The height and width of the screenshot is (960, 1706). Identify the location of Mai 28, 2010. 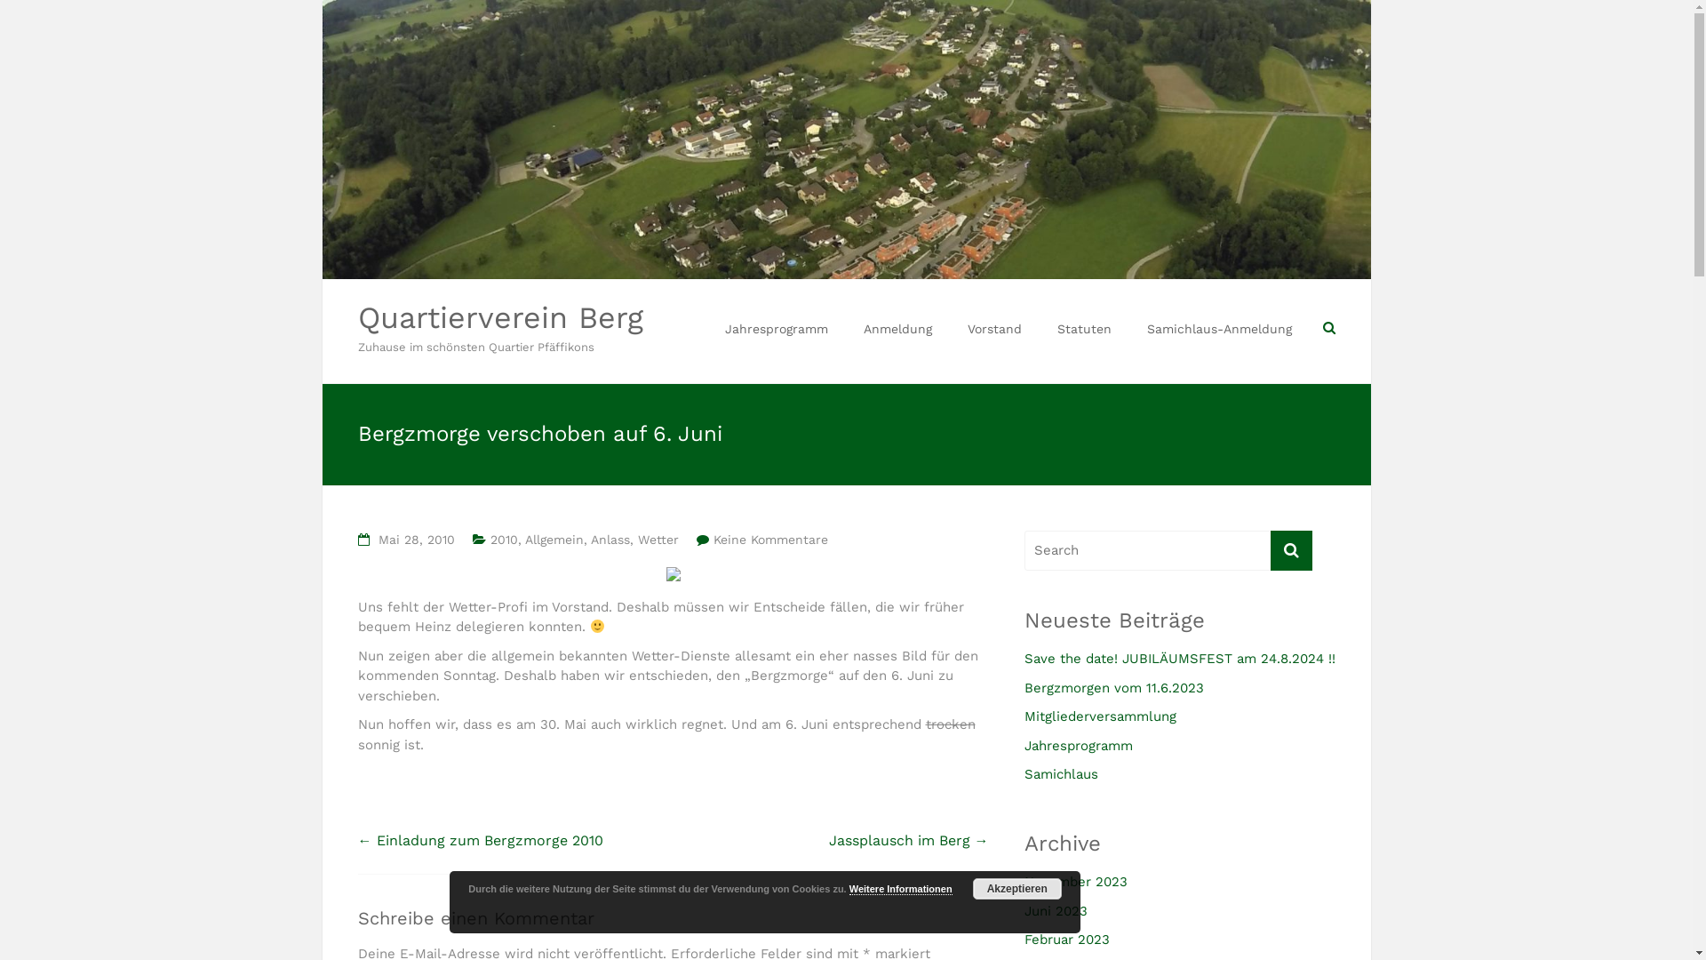
(417, 540).